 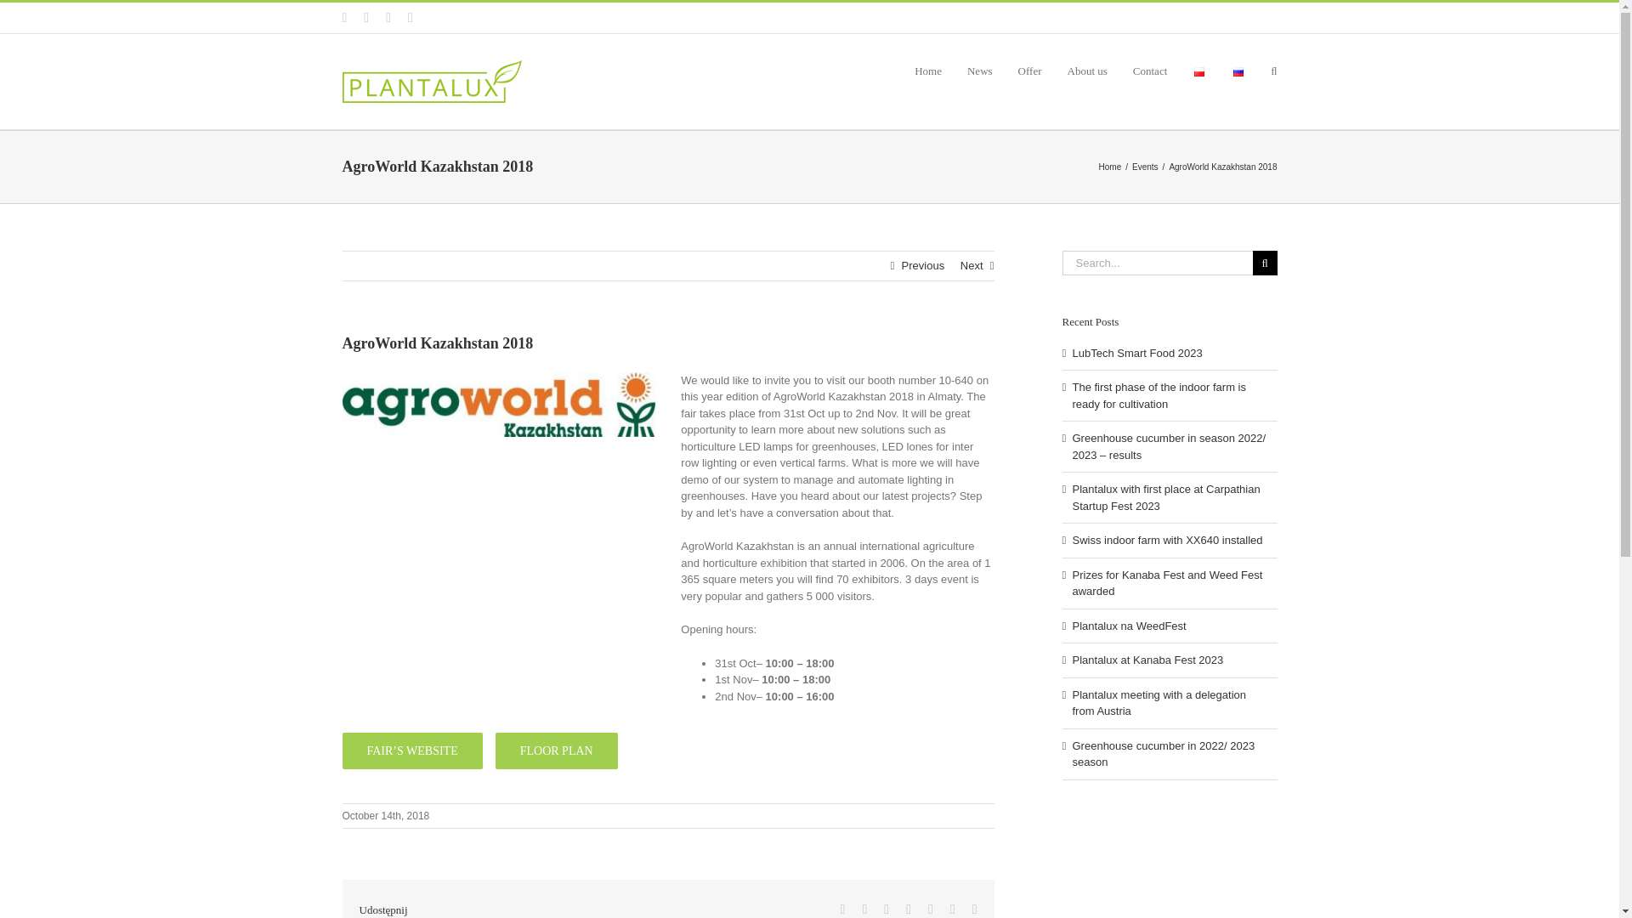 I want to click on Home, so click(x=1110, y=167).